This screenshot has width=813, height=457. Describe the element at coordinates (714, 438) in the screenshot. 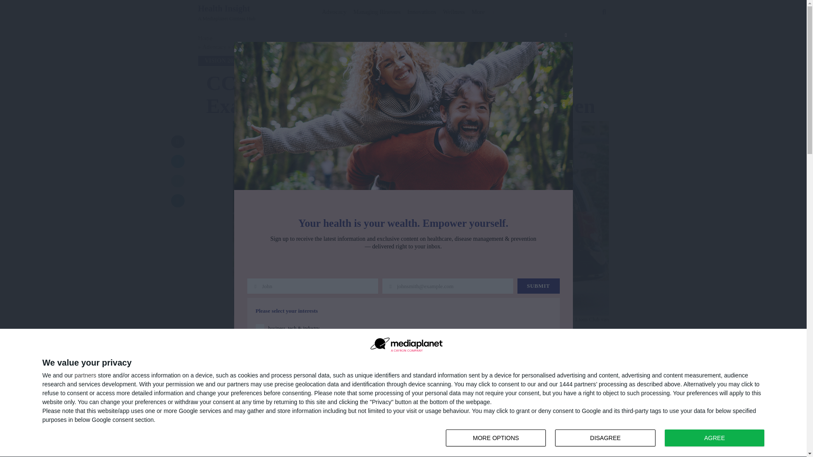

I see `Innovations` at that location.